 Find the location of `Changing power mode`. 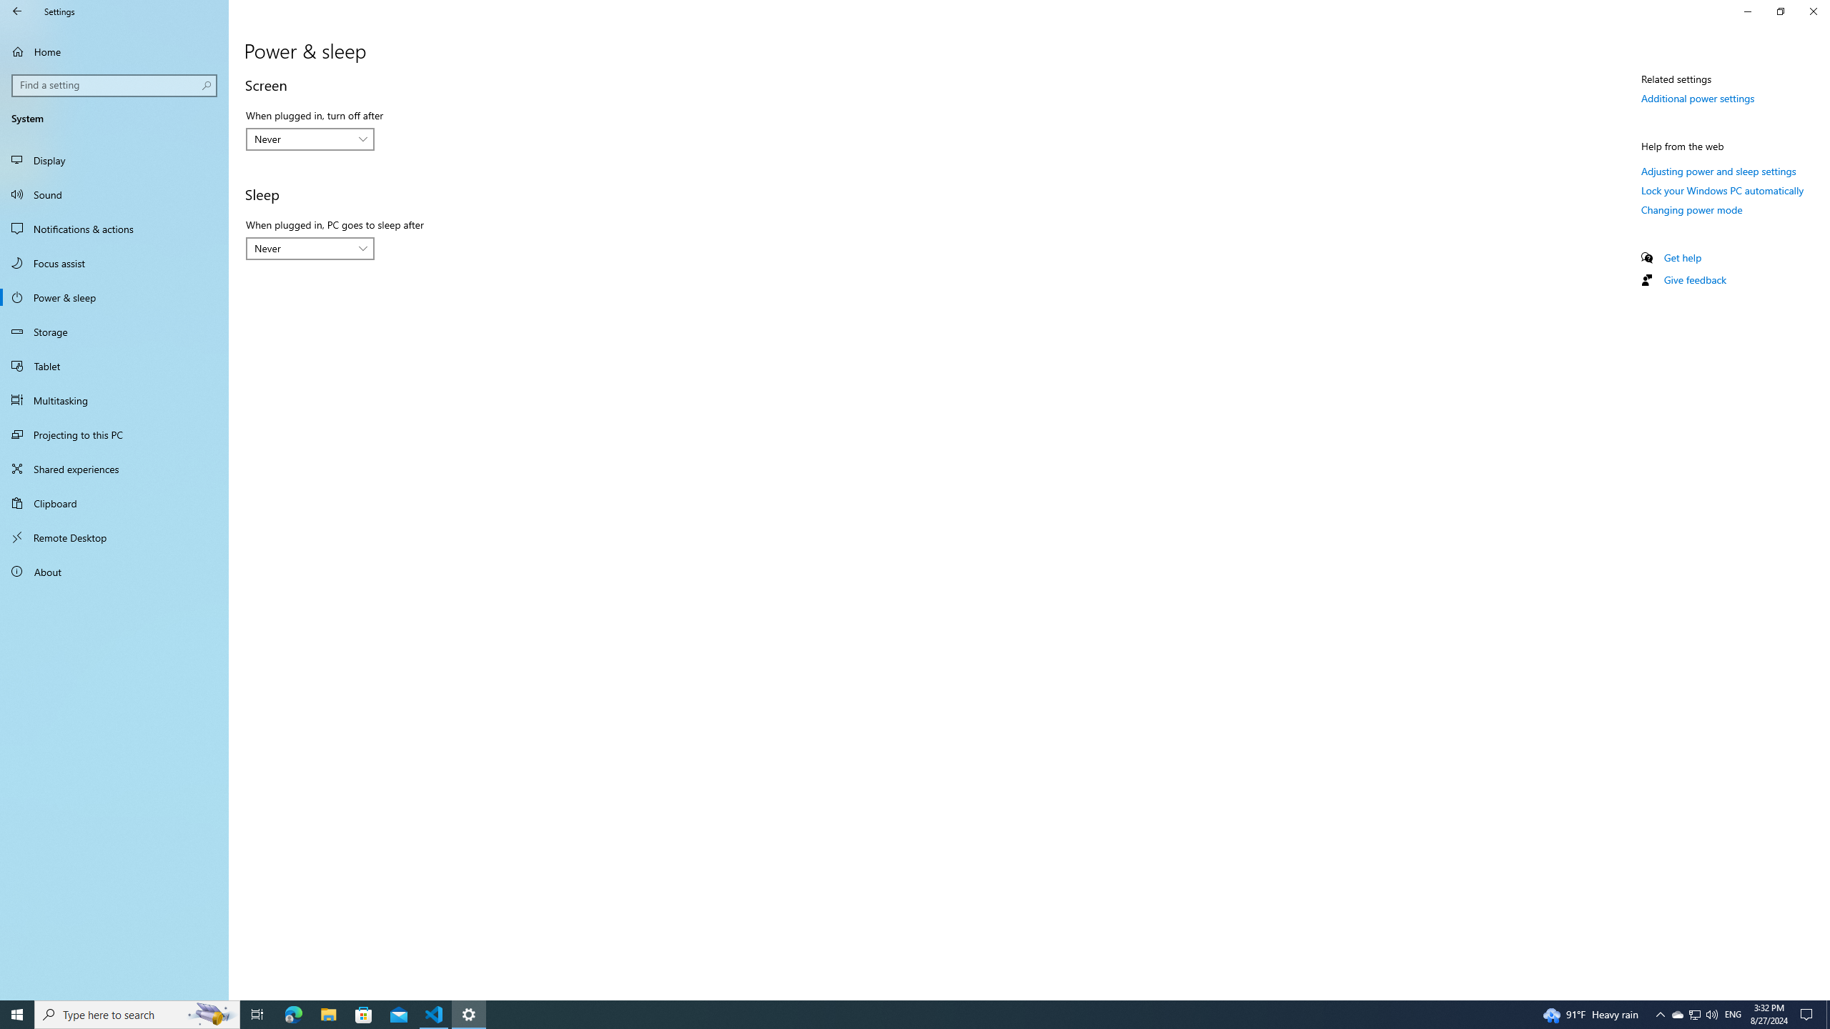

Changing power mode is located at coordinates (1691, 209).